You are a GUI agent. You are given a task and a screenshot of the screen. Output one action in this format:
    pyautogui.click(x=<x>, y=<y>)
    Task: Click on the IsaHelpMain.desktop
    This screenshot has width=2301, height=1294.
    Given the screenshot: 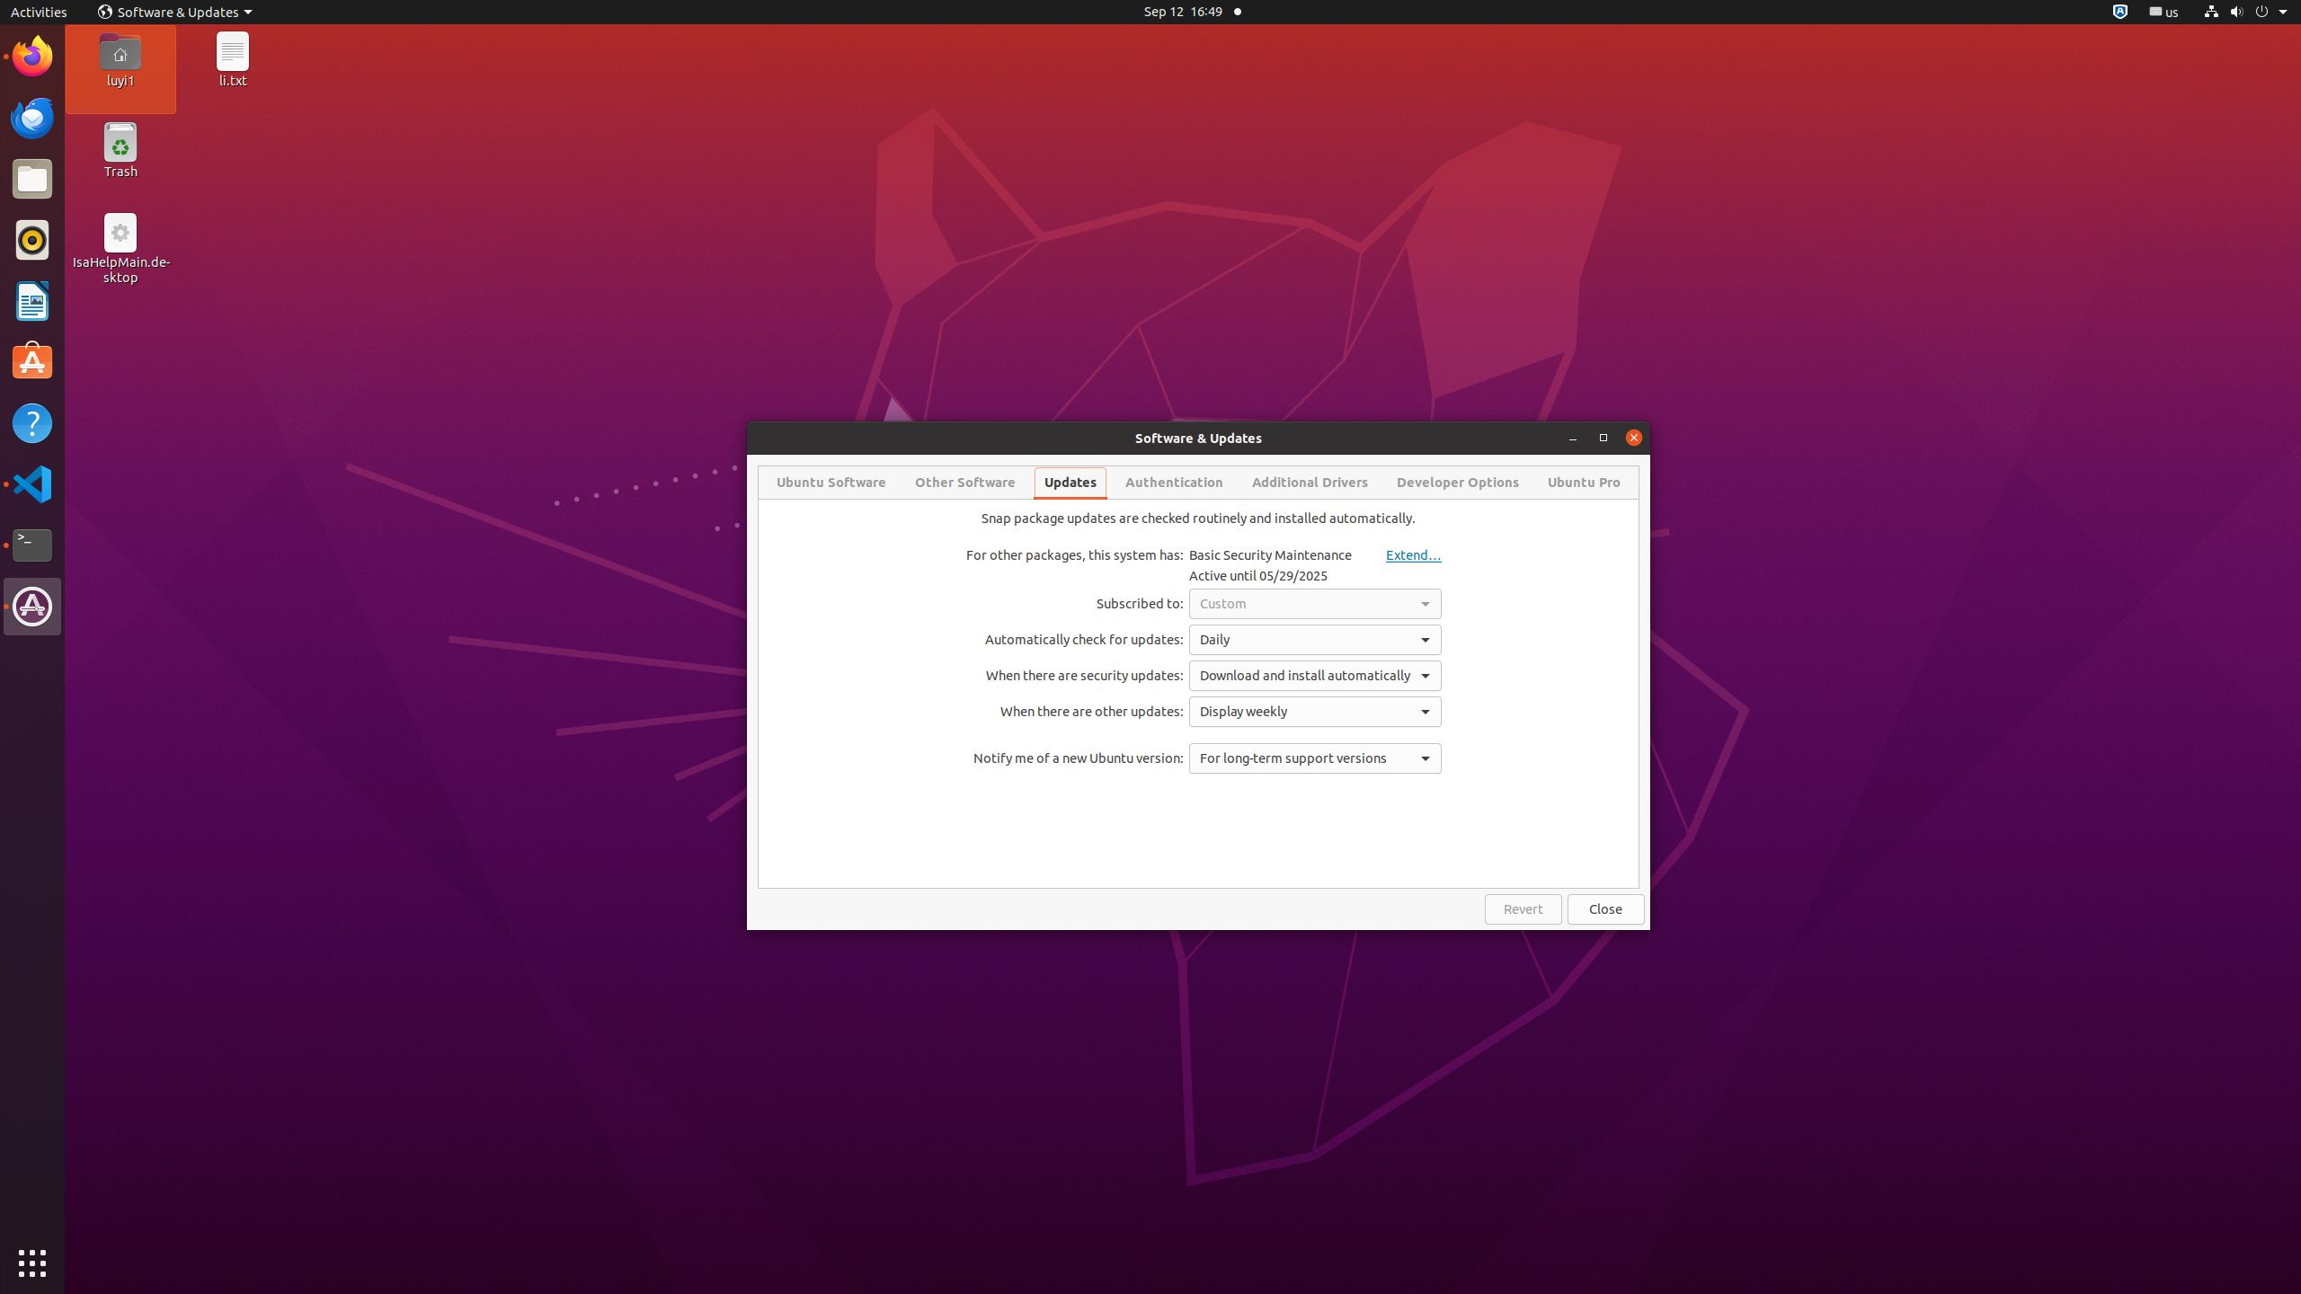 What is the action you would take?
    pyautogui.click(x=120, y=270)
    